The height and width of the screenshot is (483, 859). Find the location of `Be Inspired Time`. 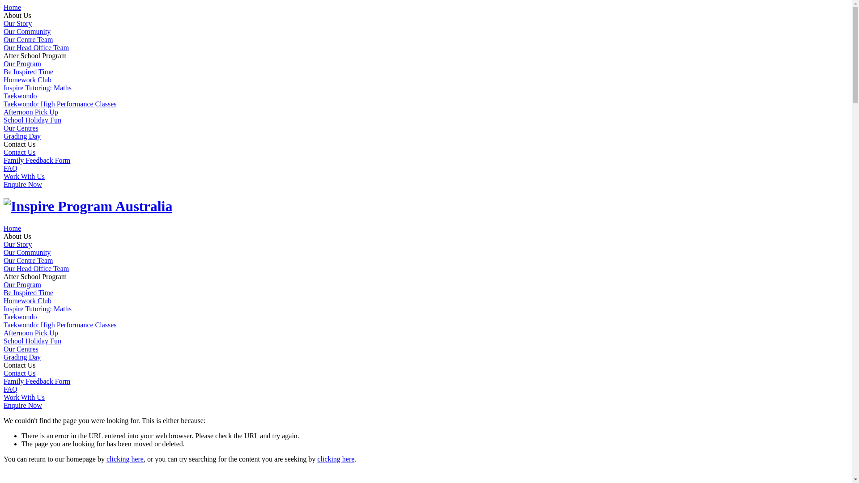

Be Inspired Time is located at coordinates (29, 292).